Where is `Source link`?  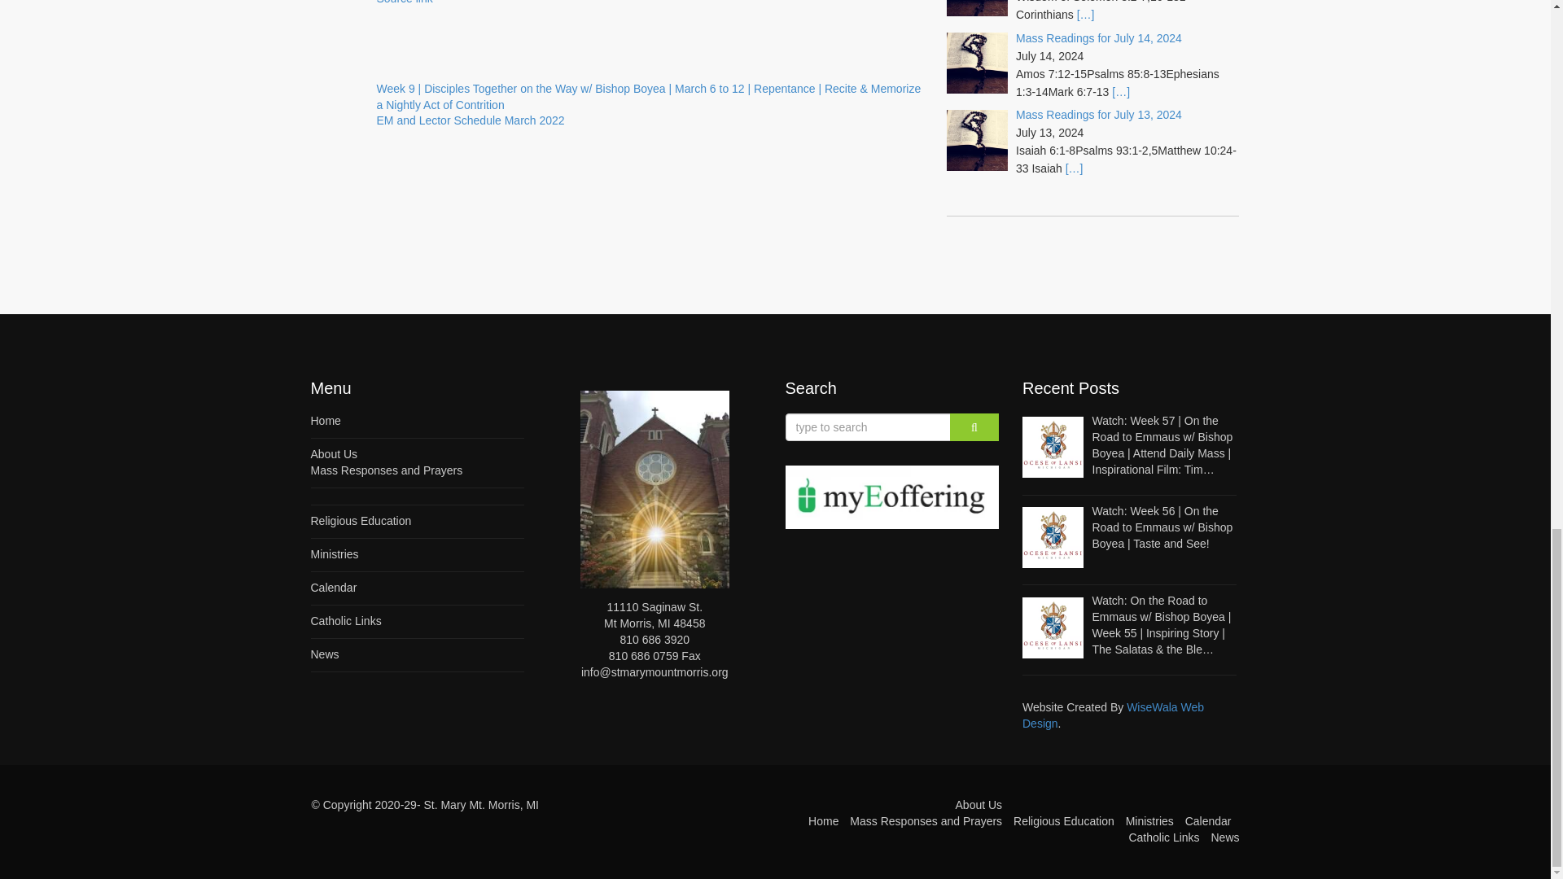 Source link is located at coordinates (404, 2).